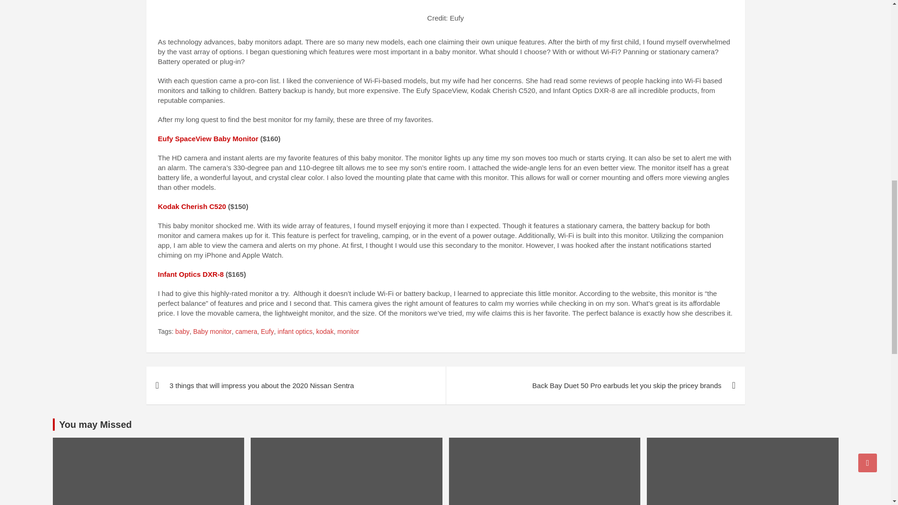  I want to click on baby, so click(182, 332).